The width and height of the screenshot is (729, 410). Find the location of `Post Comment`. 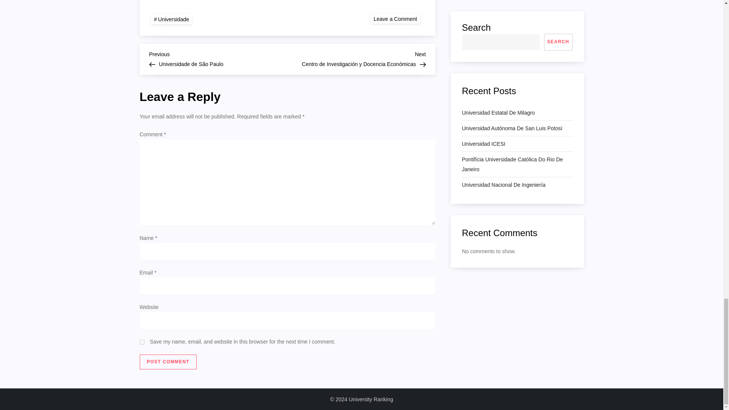

Post Comment is located at coordinates (395, 18).